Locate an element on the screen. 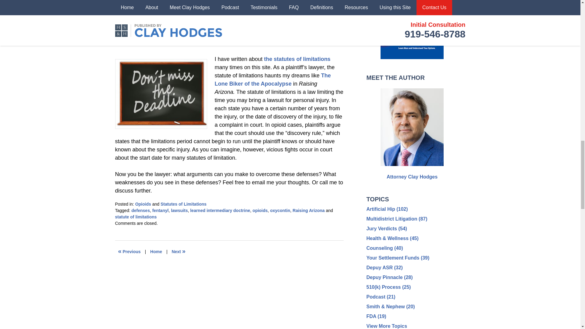 Image resolution: width=585 pixels, height=329 pixels. defenses is located at coordinates (140, 210).